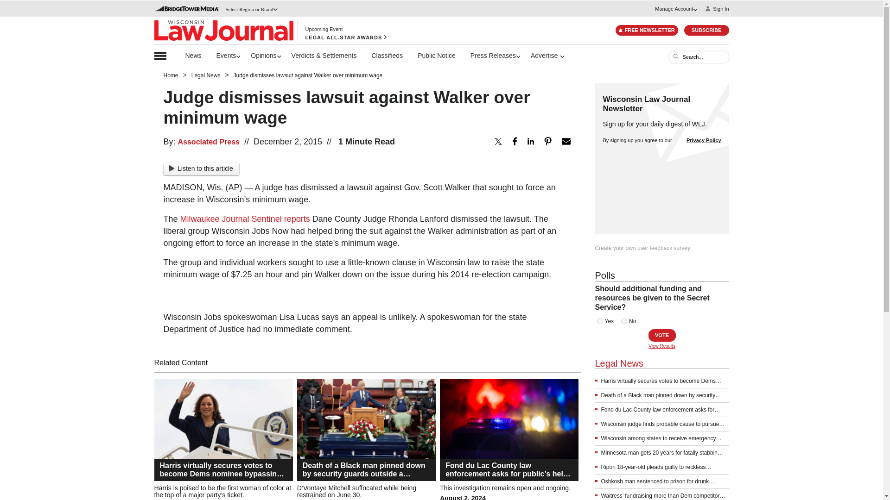 The height and width of the screenshot is (500, 890). I want to click on    Vote   , so click(661, 335).